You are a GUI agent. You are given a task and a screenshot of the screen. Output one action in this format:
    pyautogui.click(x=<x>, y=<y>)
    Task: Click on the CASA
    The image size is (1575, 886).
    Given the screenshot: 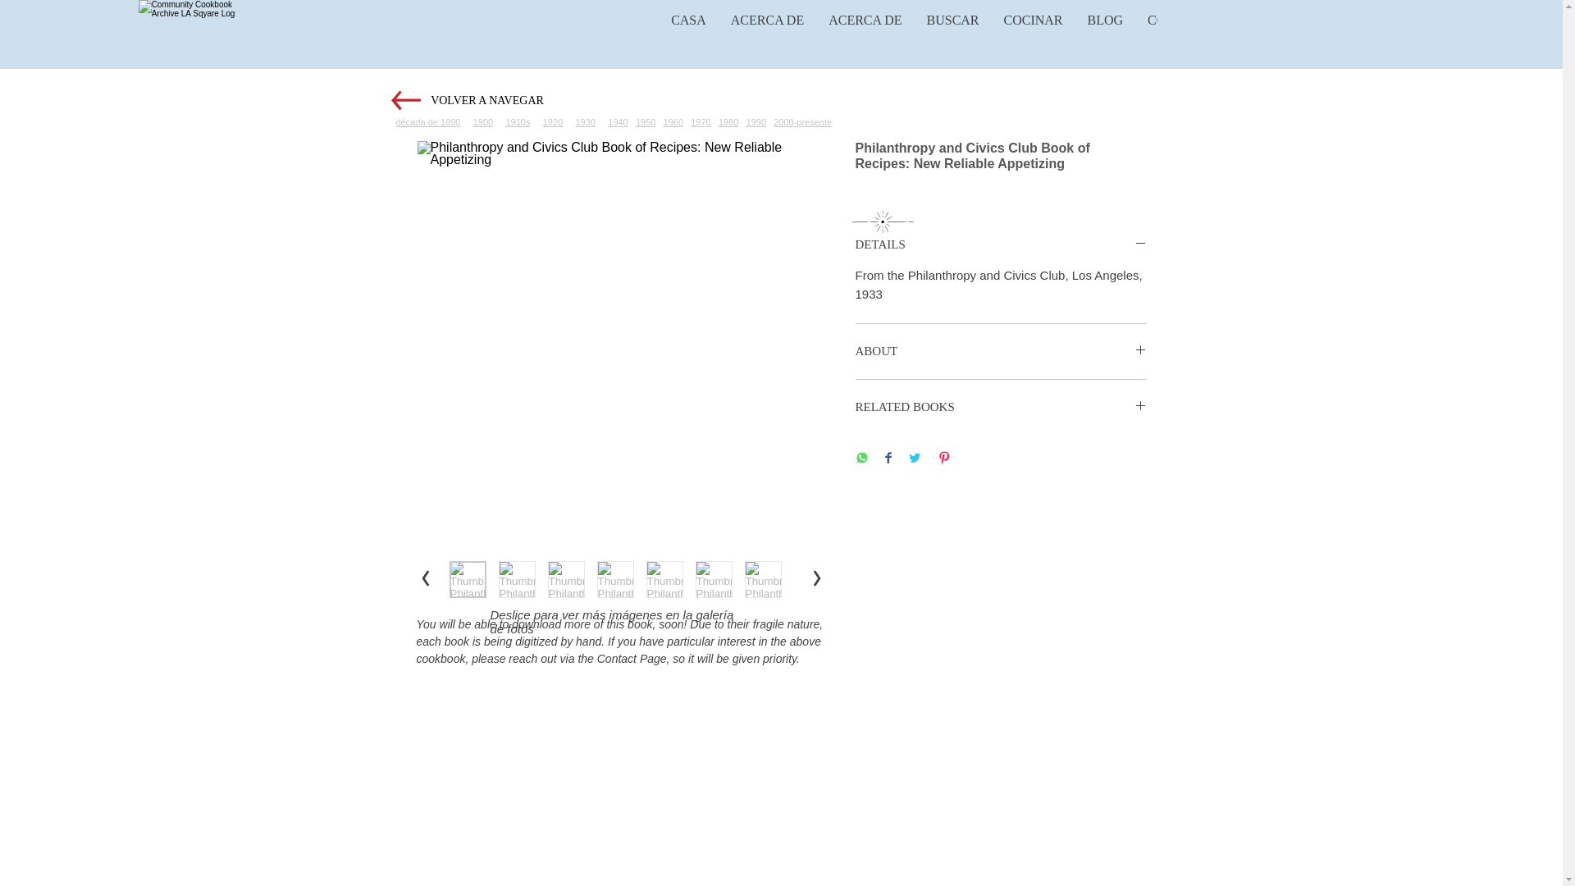 What is the action you would take?
    pyautogui.click(x=687, y=31)
    